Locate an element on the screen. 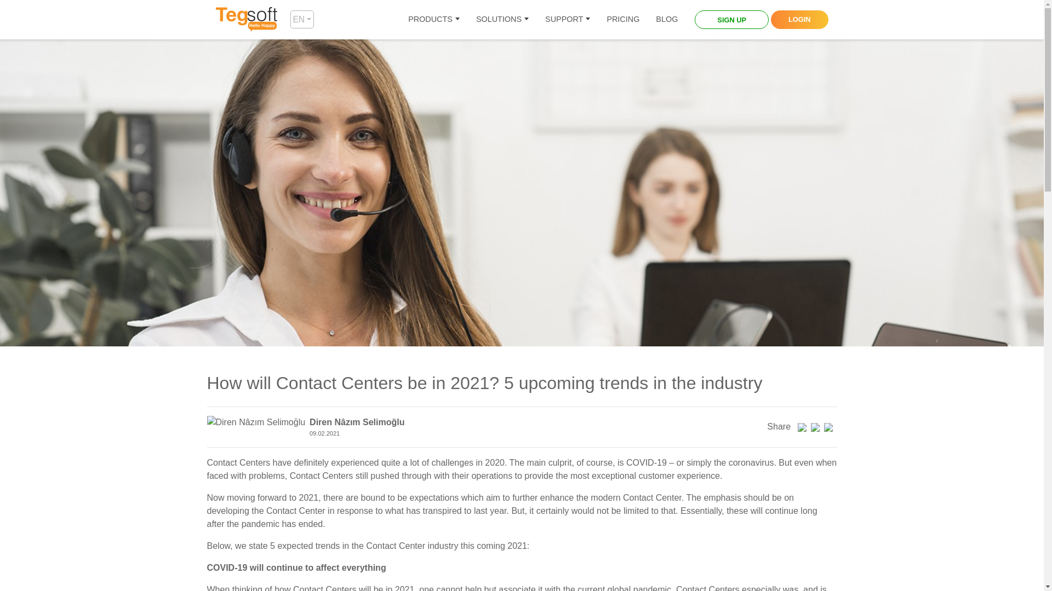  SIGN UP is located at coordinates (731, 20).